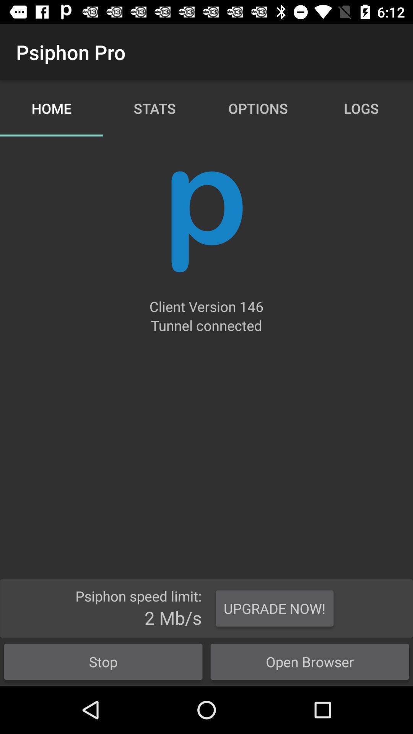  Describe the element at coordinates (275, 608) in the screenshot. I see `tap button to the right of the stop icon` at that location.